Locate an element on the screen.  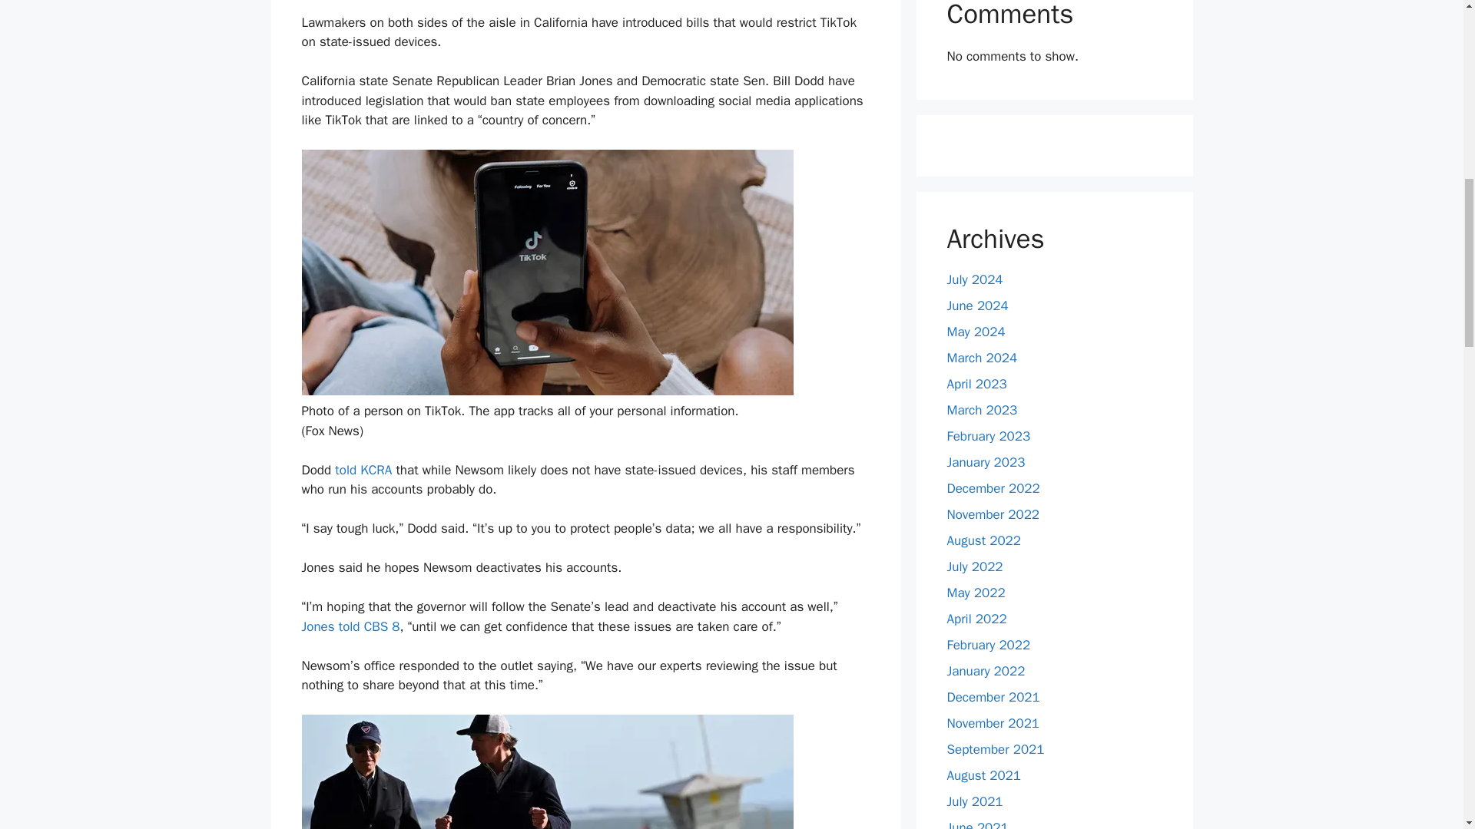
November 2022 is located at coordinates (993, 514).